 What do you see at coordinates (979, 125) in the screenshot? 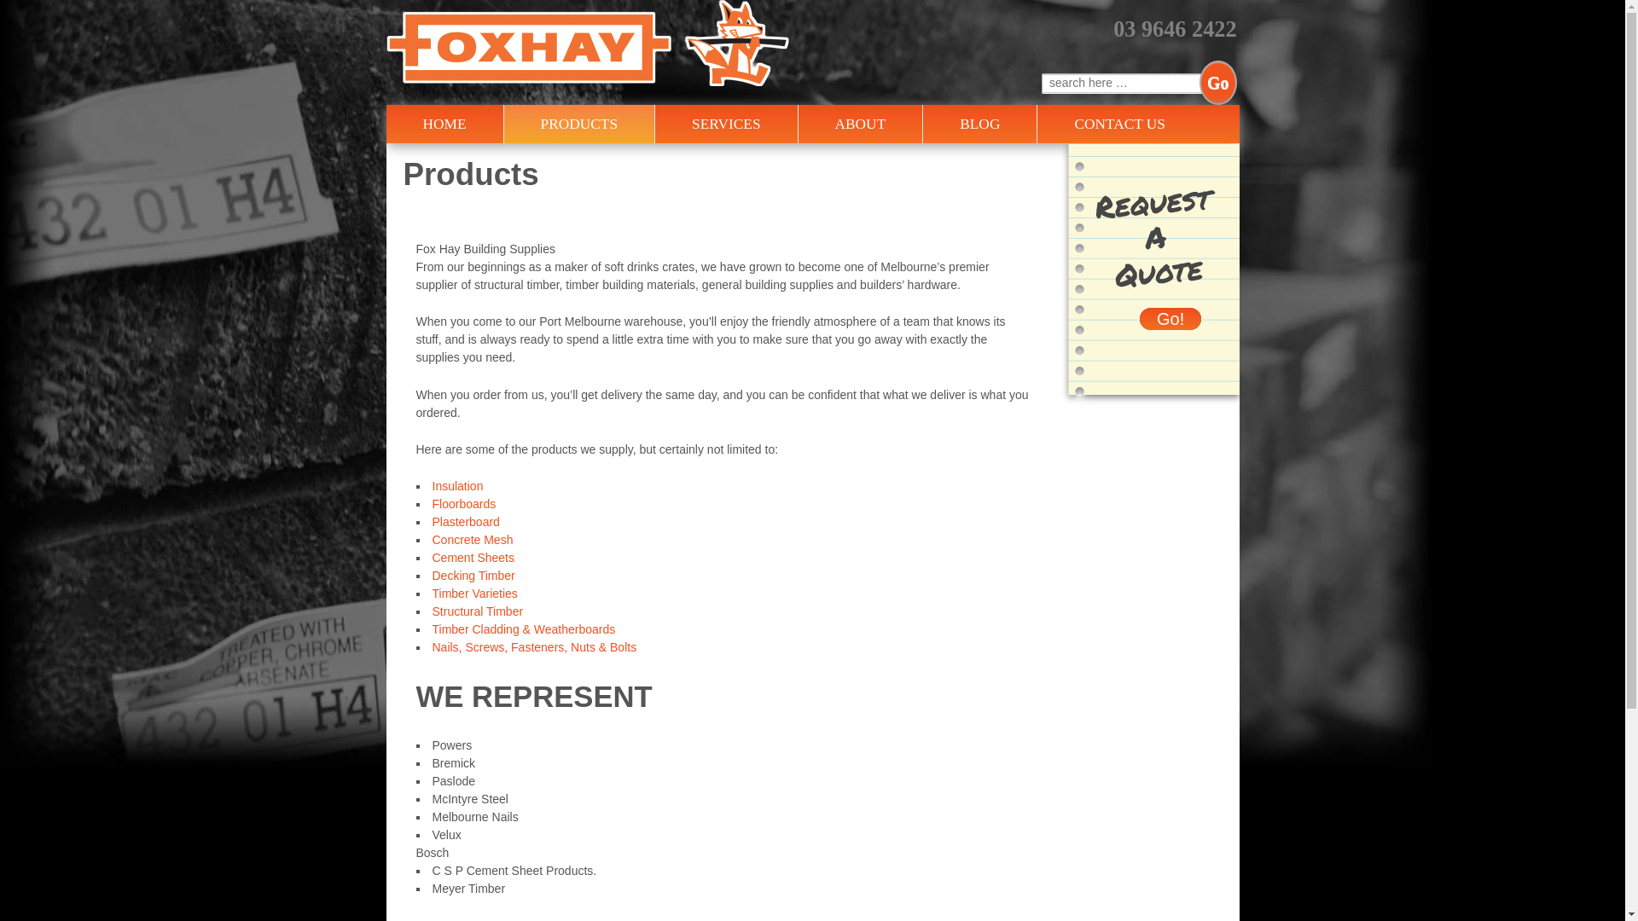
I see `BLOG` at bounding box center [979, 125].